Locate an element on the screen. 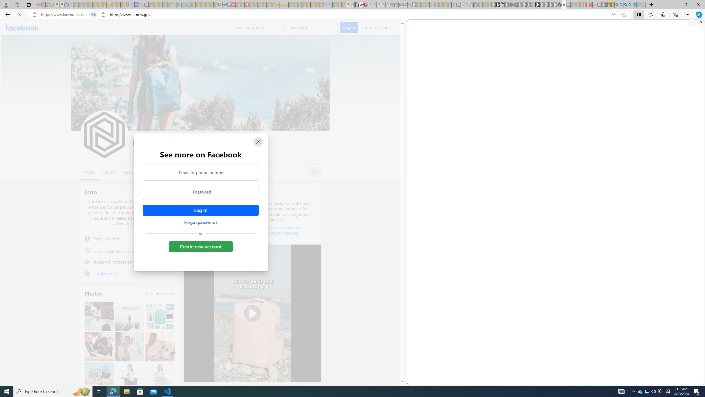 This screenshot has height=397, width=705. DITOGAMES AG Imprint - Sleeping is located at coordinates (286, 5).